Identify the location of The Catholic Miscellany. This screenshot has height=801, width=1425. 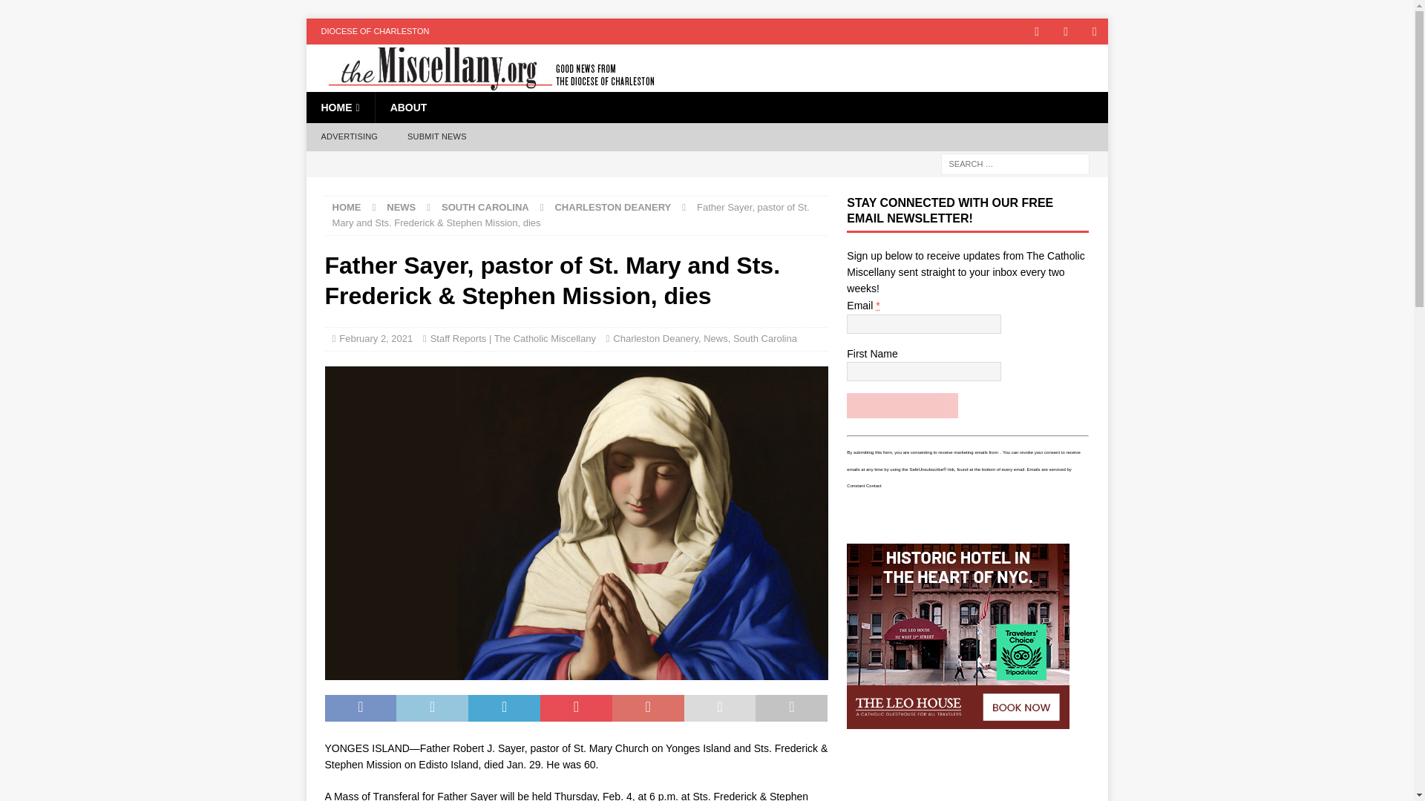
(482, 83).